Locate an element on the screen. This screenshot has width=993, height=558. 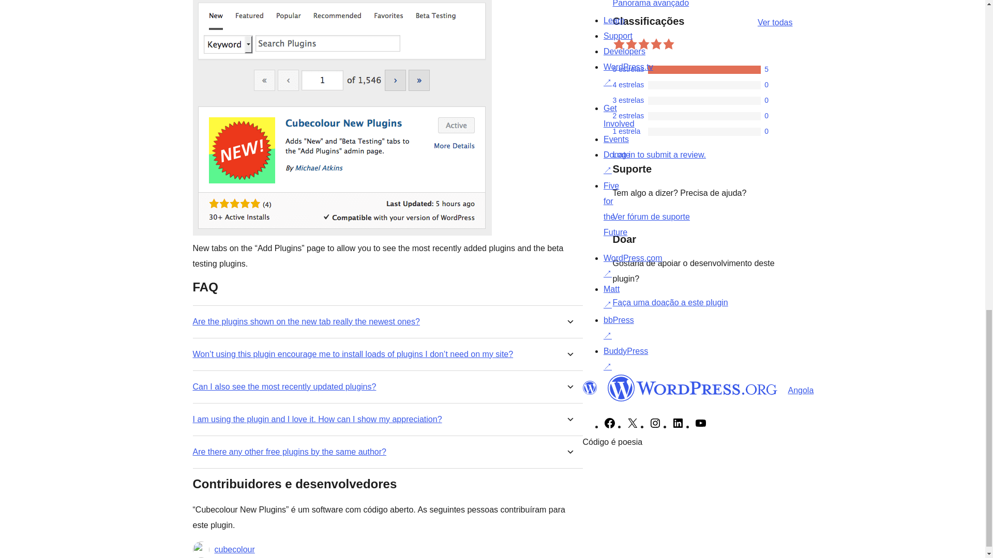
WordPress.org is located at coordinates (692, 388).